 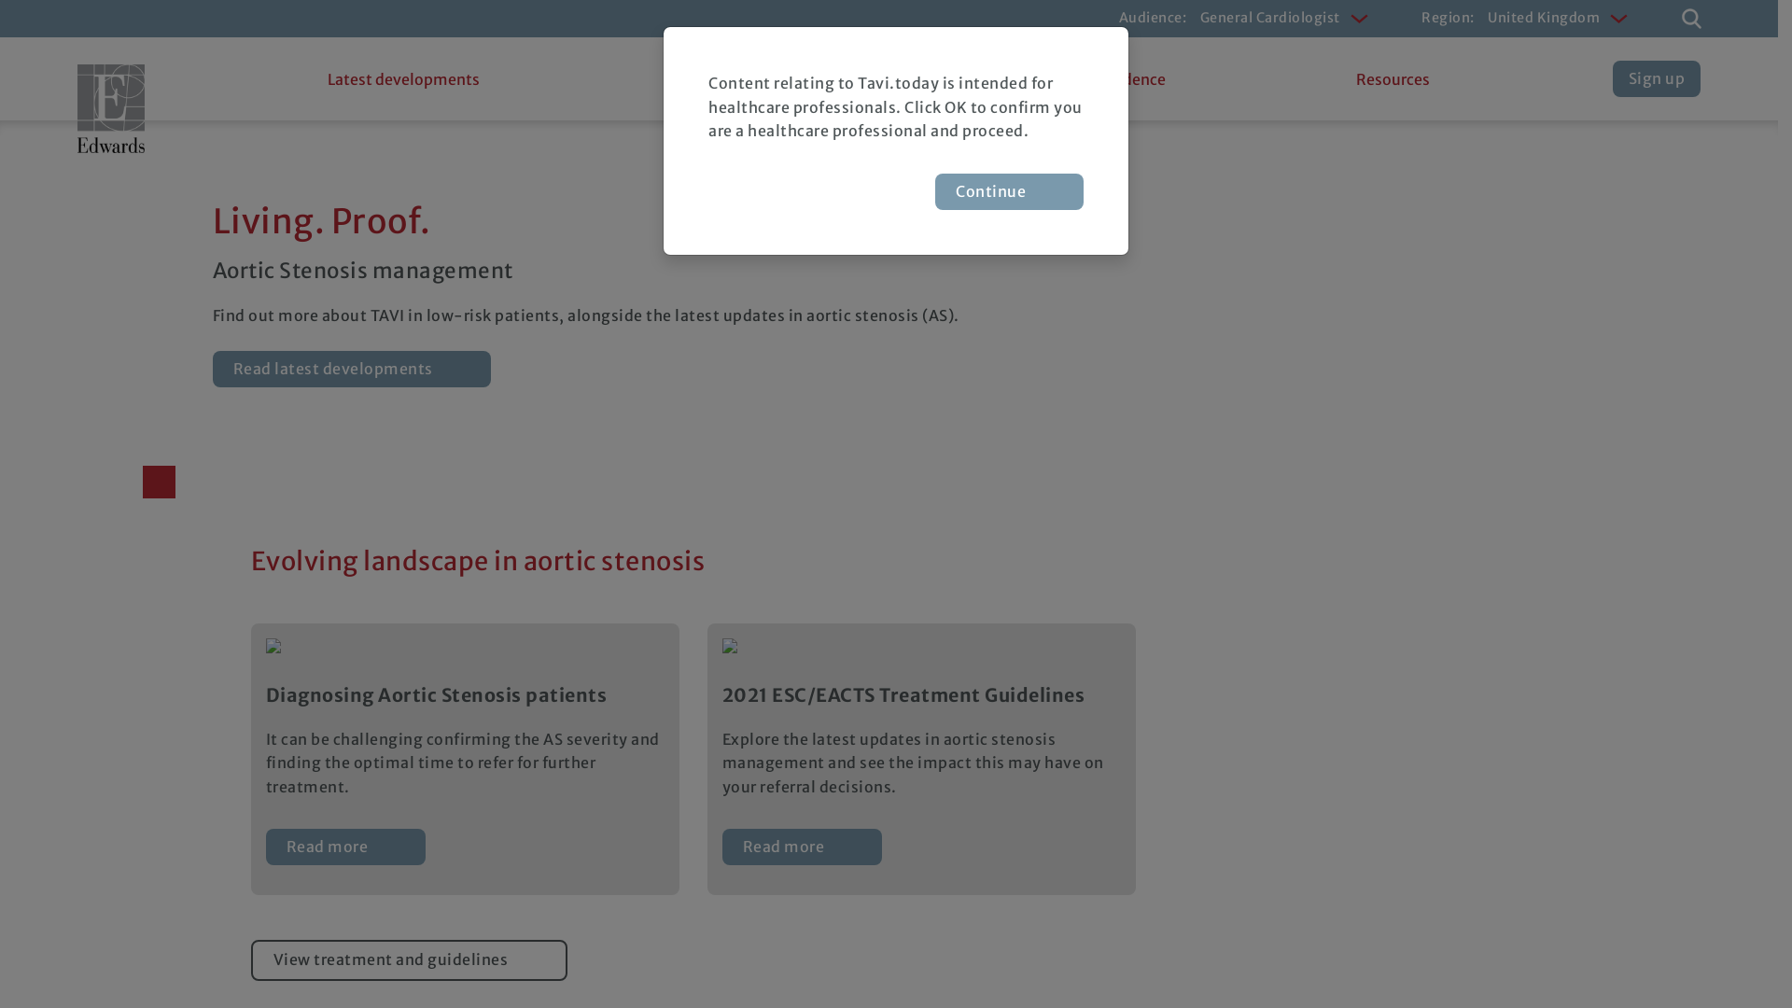 What do you see at coordinates (403, 78) in the screenshot?
I see `Latest developments` at bounding box center [403, 78].